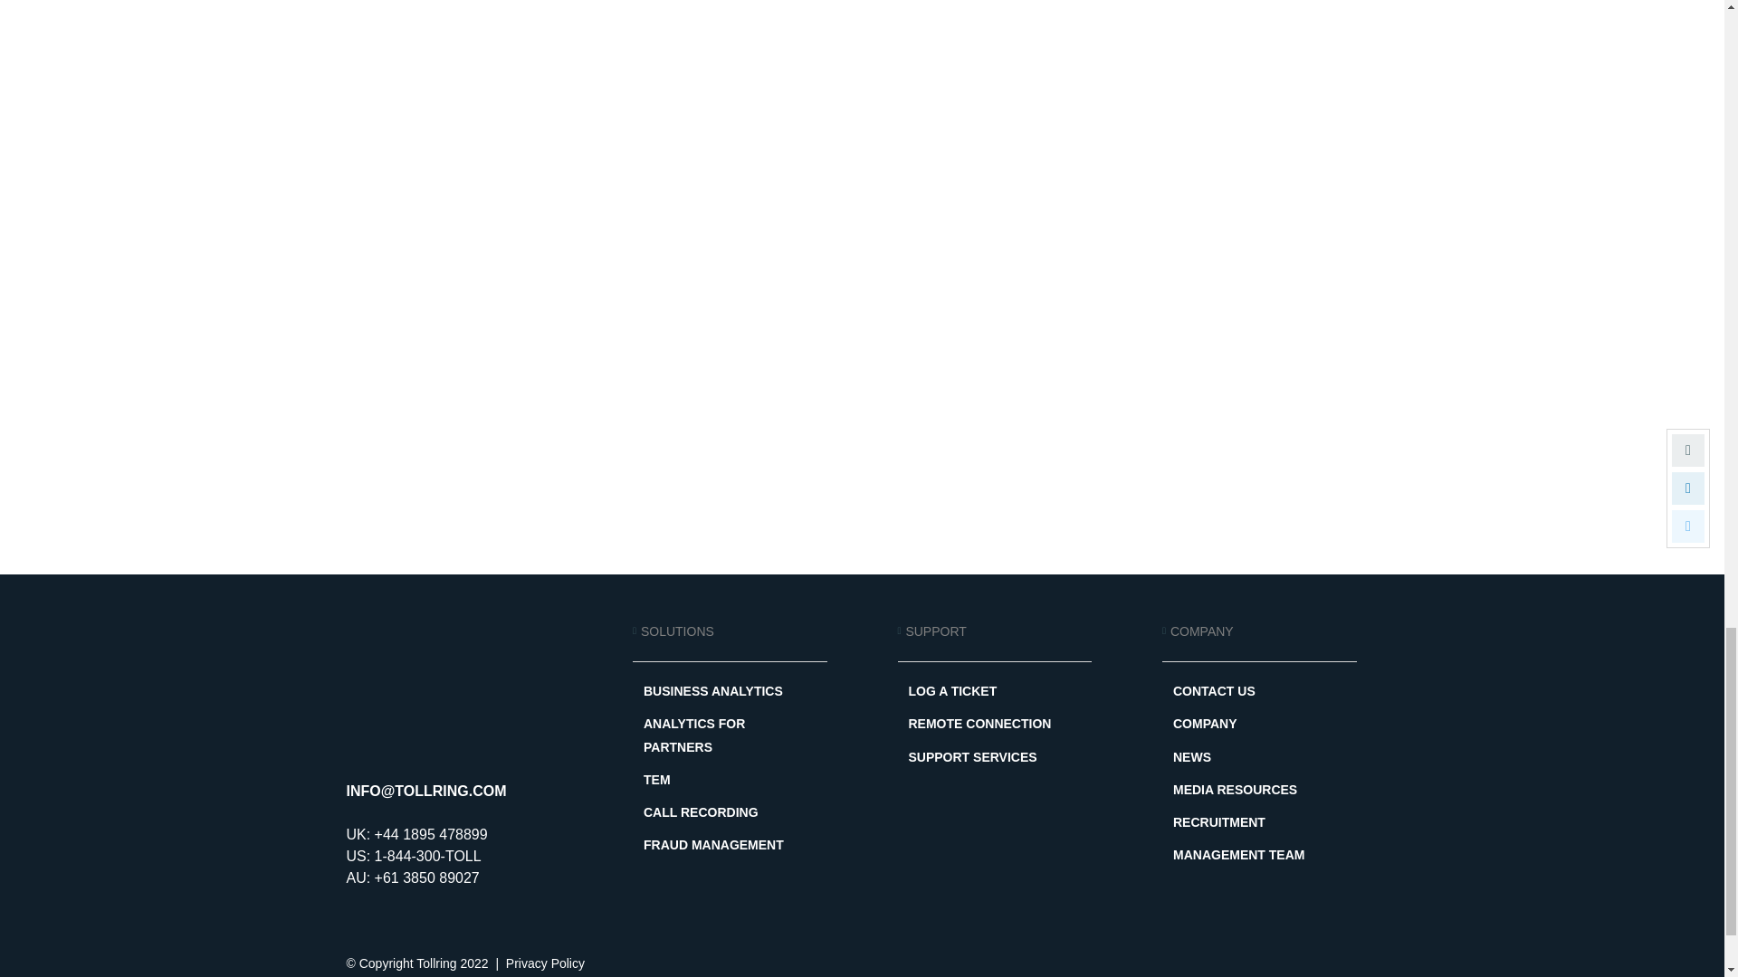  What do you see at coordinates (1260, 855) in the screenshot?
I see `MANAGEMENT TEAM` at bounding box center [1260, 855].